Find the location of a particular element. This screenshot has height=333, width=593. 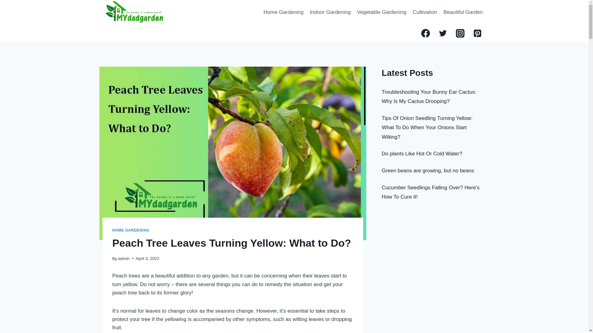

admin is located at coordinates (124, 258).